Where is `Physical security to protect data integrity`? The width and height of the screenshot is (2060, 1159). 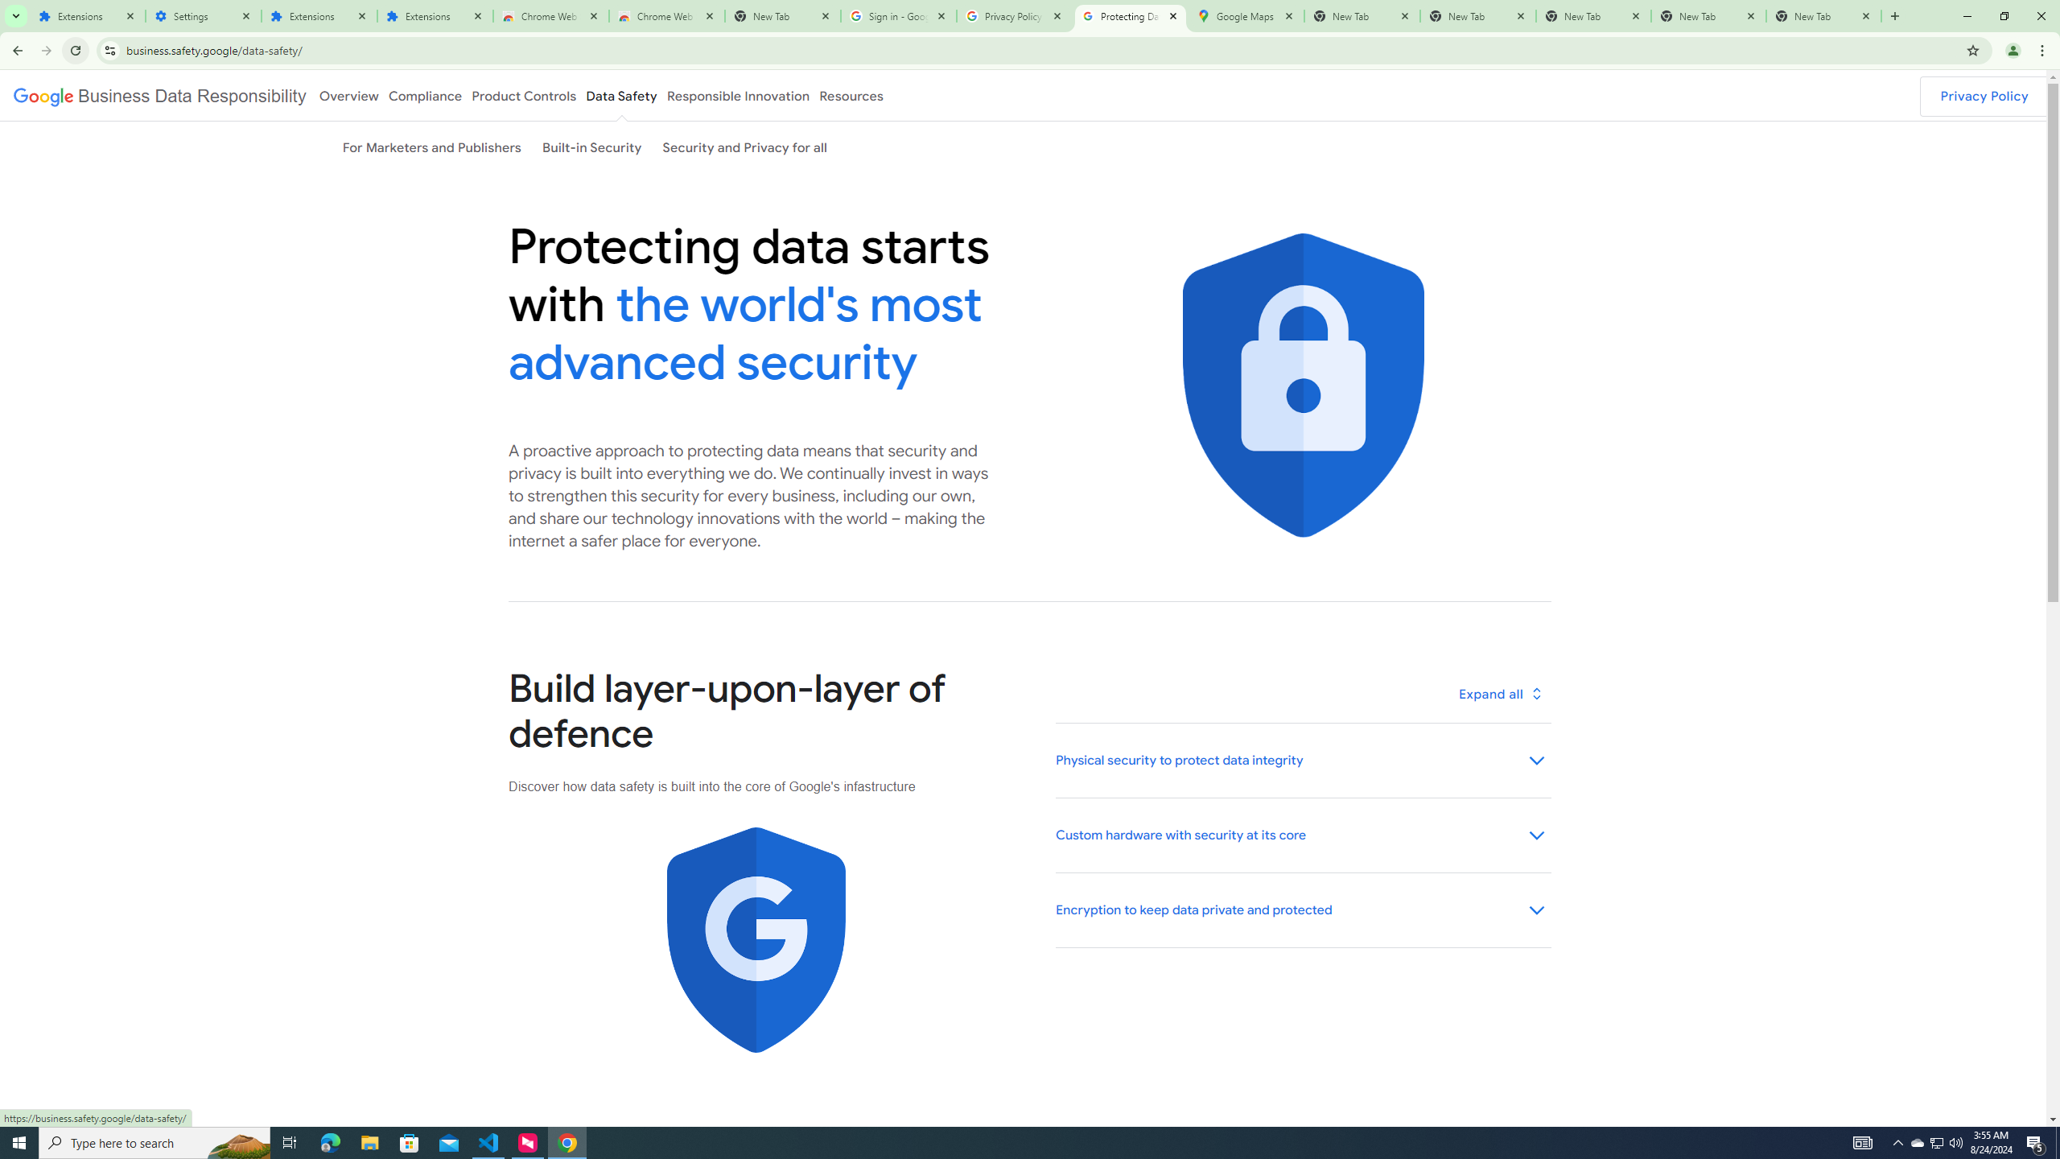
Physical security to protect data integrity is located at coordinates (1302, 760).